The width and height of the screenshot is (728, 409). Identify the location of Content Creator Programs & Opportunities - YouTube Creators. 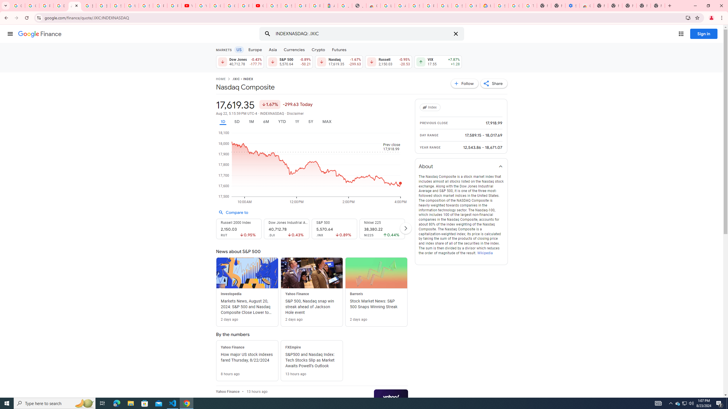
(259, 6).